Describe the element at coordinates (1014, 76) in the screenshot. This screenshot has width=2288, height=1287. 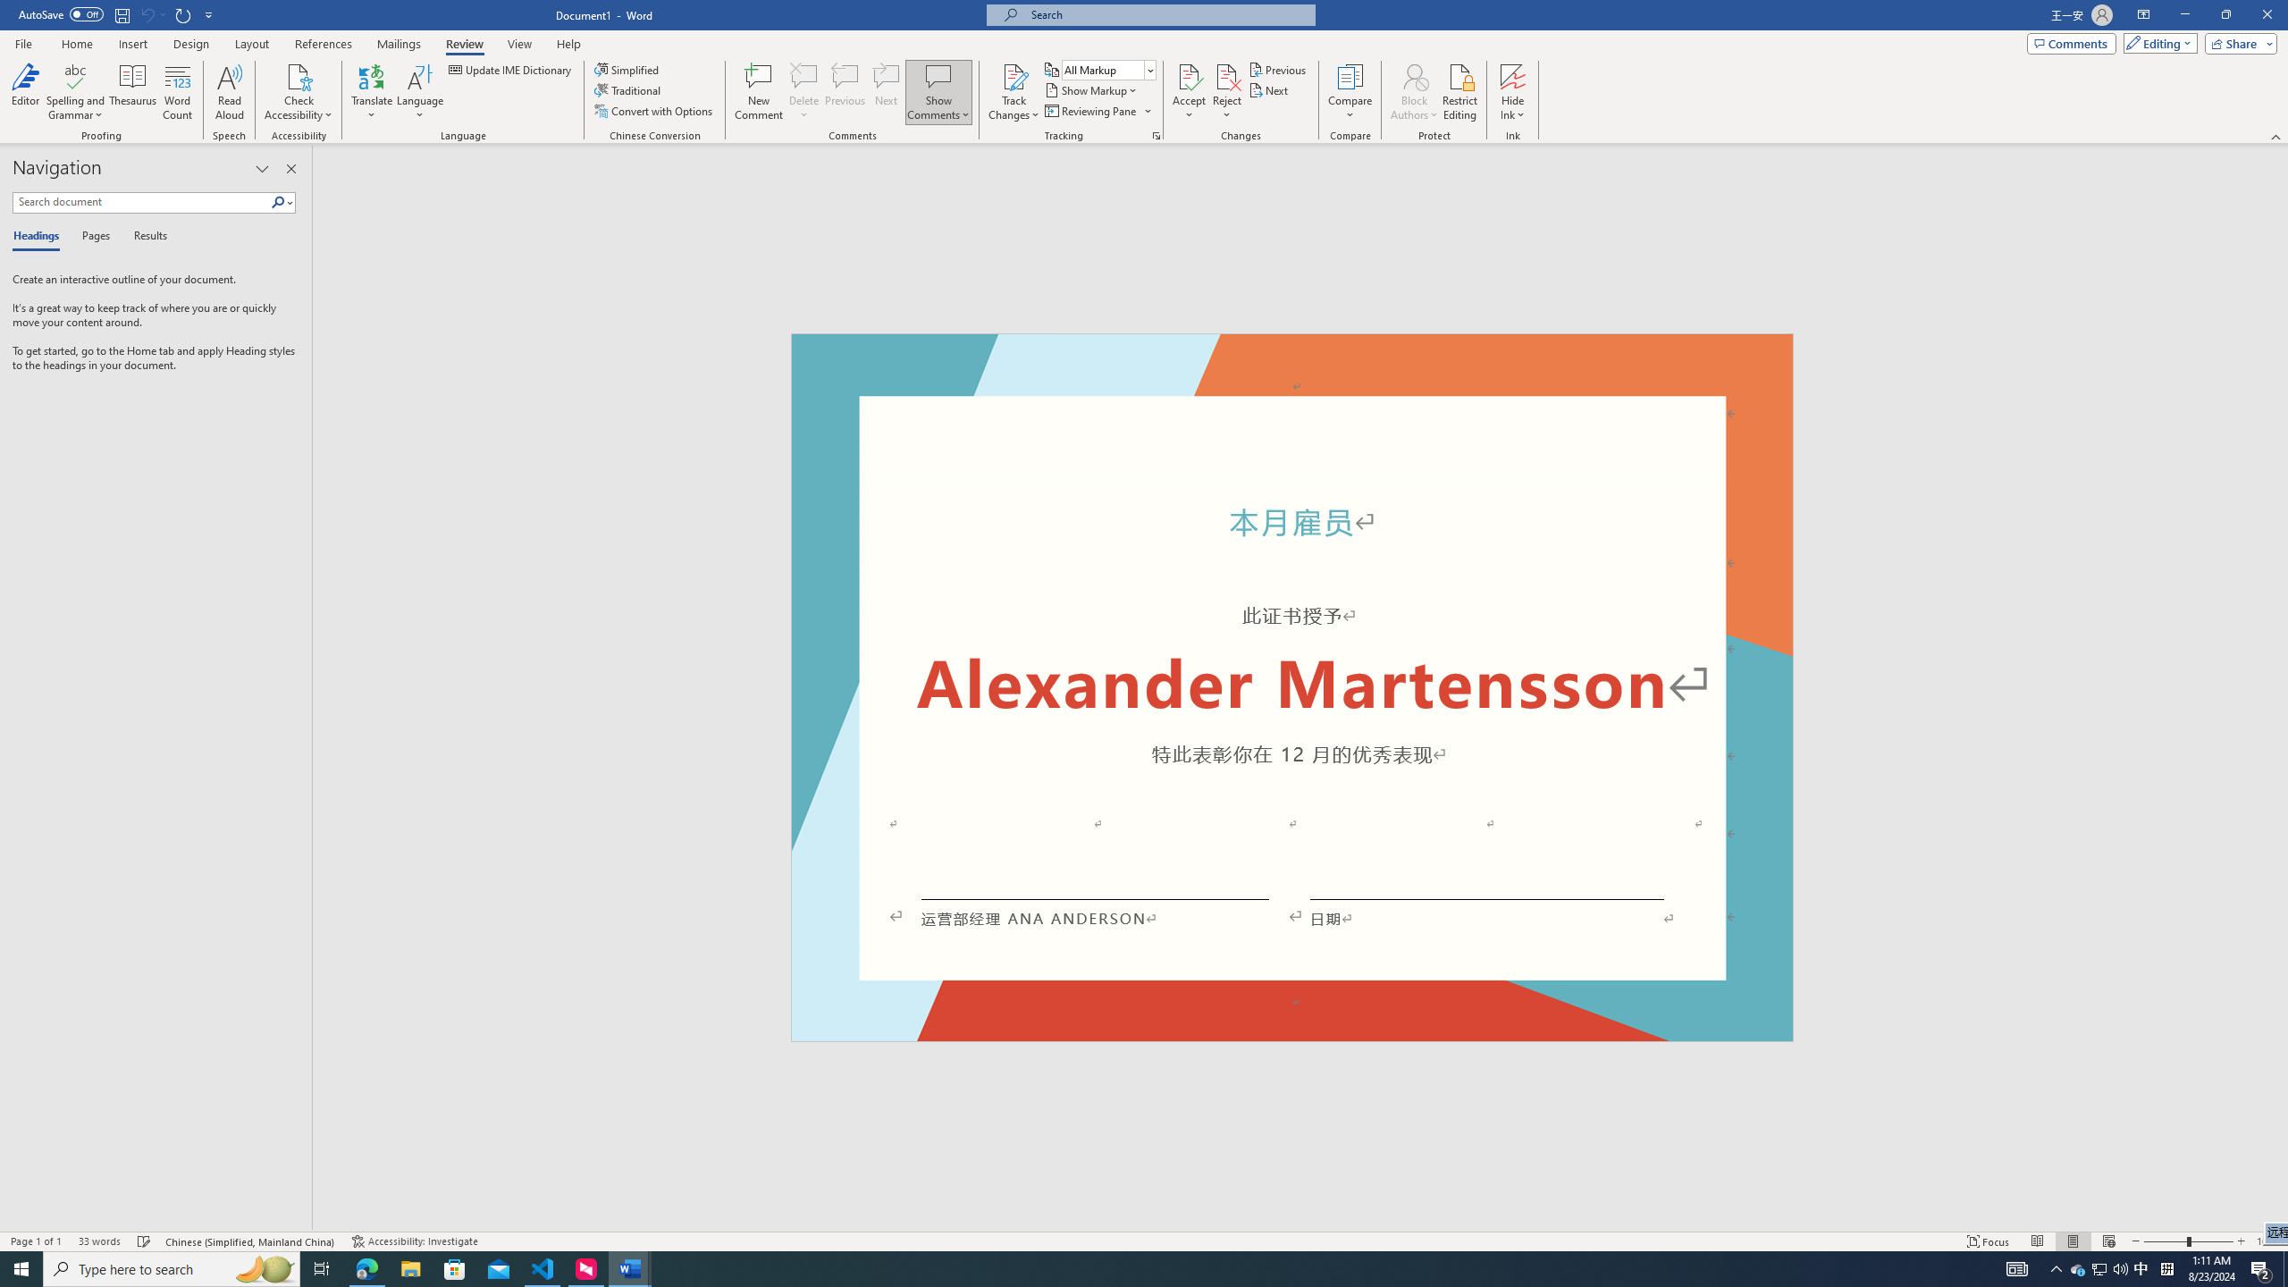
I see `Track Changes` at that location.